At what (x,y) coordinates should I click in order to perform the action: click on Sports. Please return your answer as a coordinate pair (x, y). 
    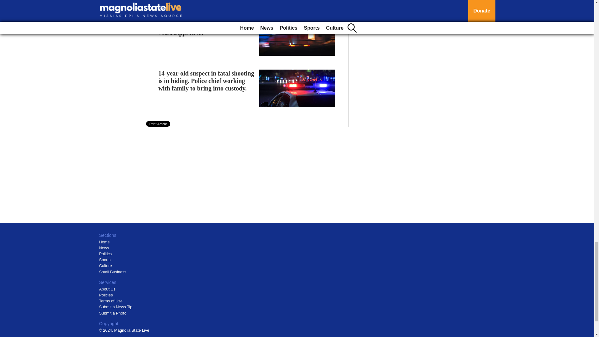
    Looking at the image, I should click on (105, 260).